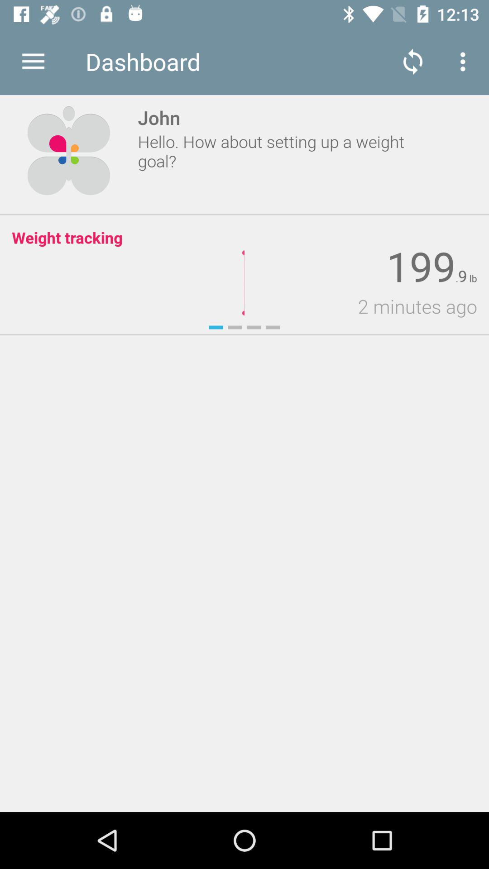 The height and width of the screenshot is (869, 489). What do you see at coordinates (421, 267) in the screenshot?
I see `turn off the 199` at bounding box center [421, 267].